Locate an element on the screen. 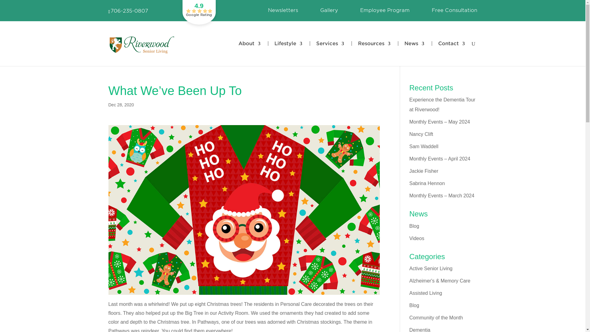 The height and width of the screenshot is (332, 590). News is located at coordinates (408, 53).